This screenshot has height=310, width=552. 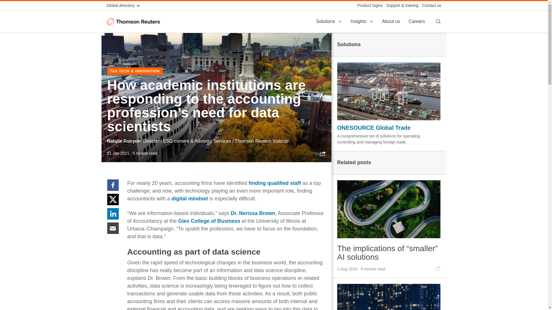 What do you see at coordinates (113, 199) in the screenshot?
I see `Twitter` at bounding box center [113, 199].